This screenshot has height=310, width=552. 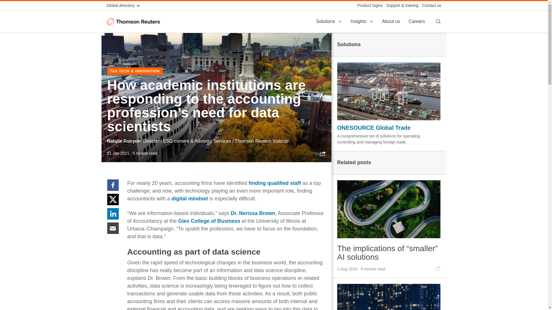 What do you see at coordinates (113, 199) in the screenshot?
I see `Twitter` at bounding box center [113, 199].